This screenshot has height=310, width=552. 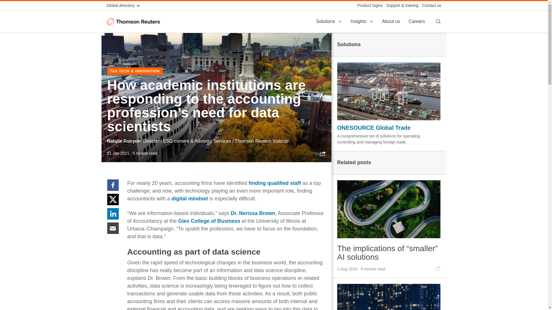 What do you see at coordinates (113, 199) in the screenshot?
I see `Twitter` at bounding box center [113, 199].